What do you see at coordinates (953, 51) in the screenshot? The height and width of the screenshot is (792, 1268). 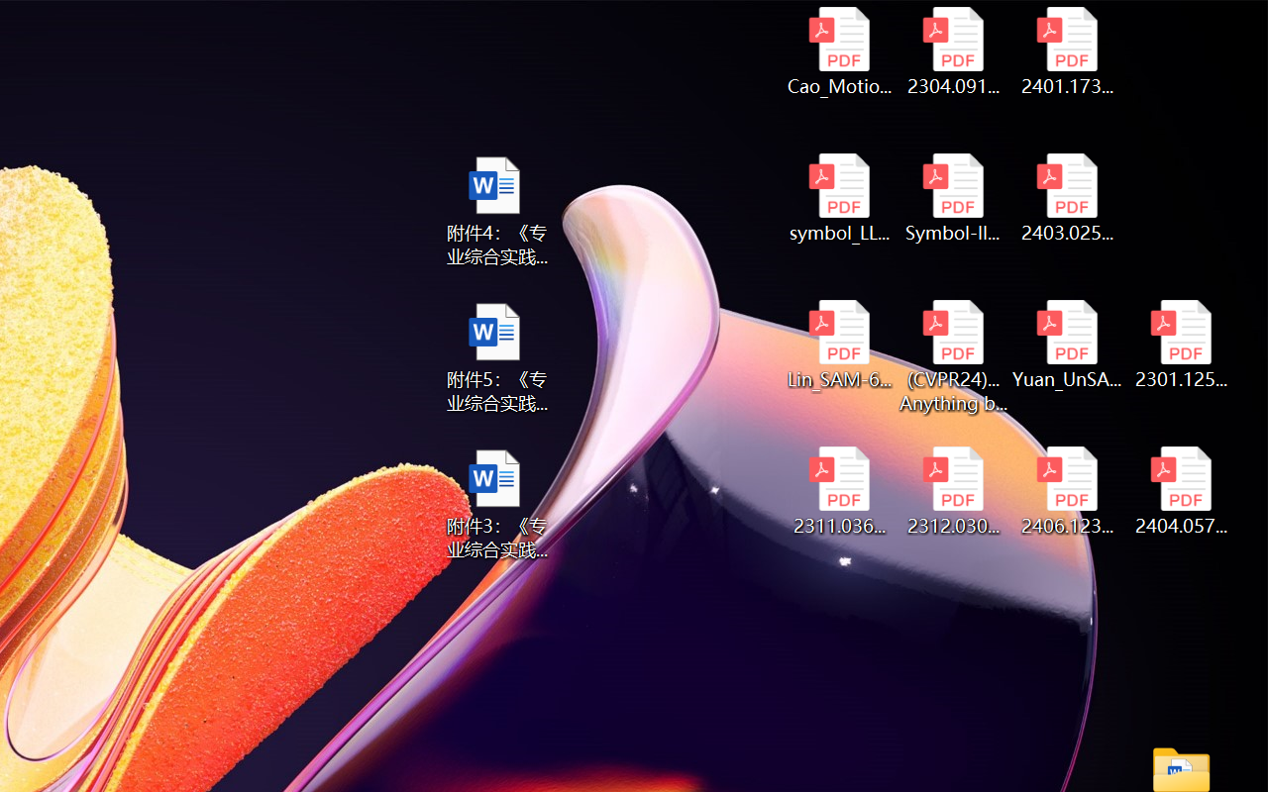 I see `2304.09121v3.pdf` at bounding box center [953, 51].